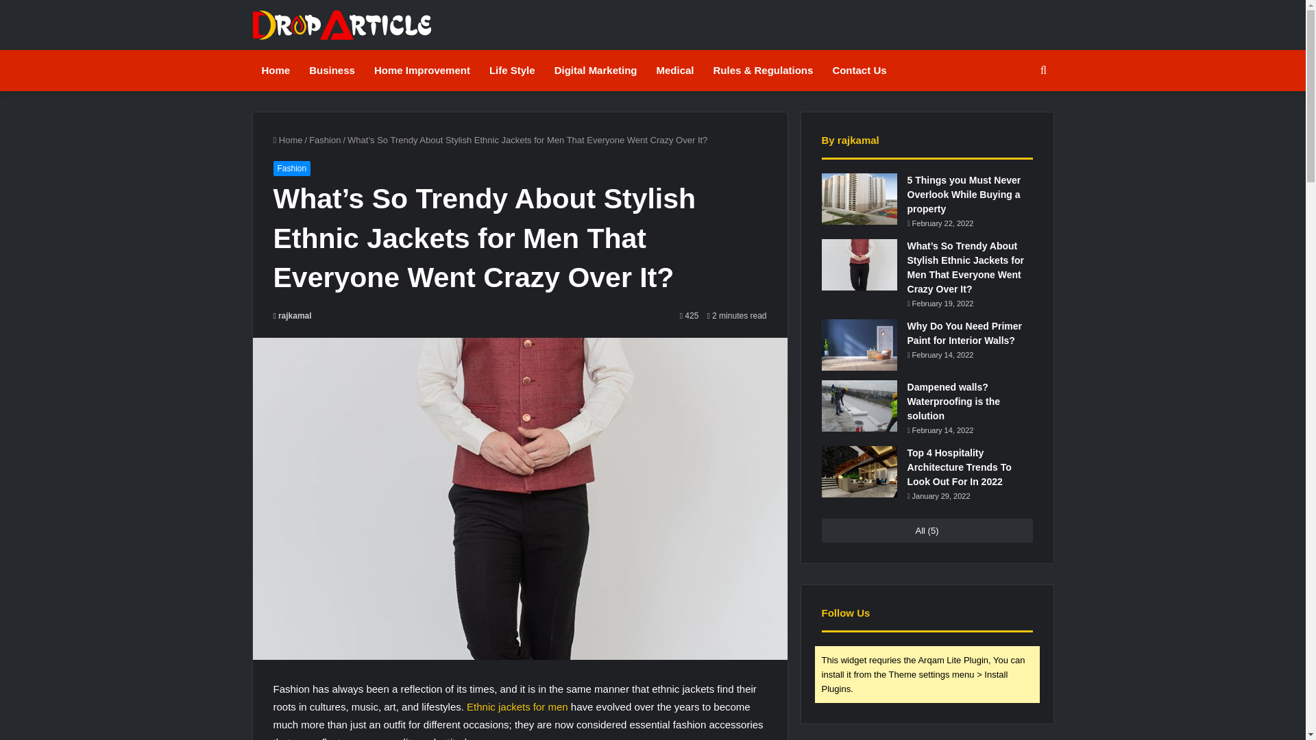  I want to click on Contact Us, so click(860, 70).